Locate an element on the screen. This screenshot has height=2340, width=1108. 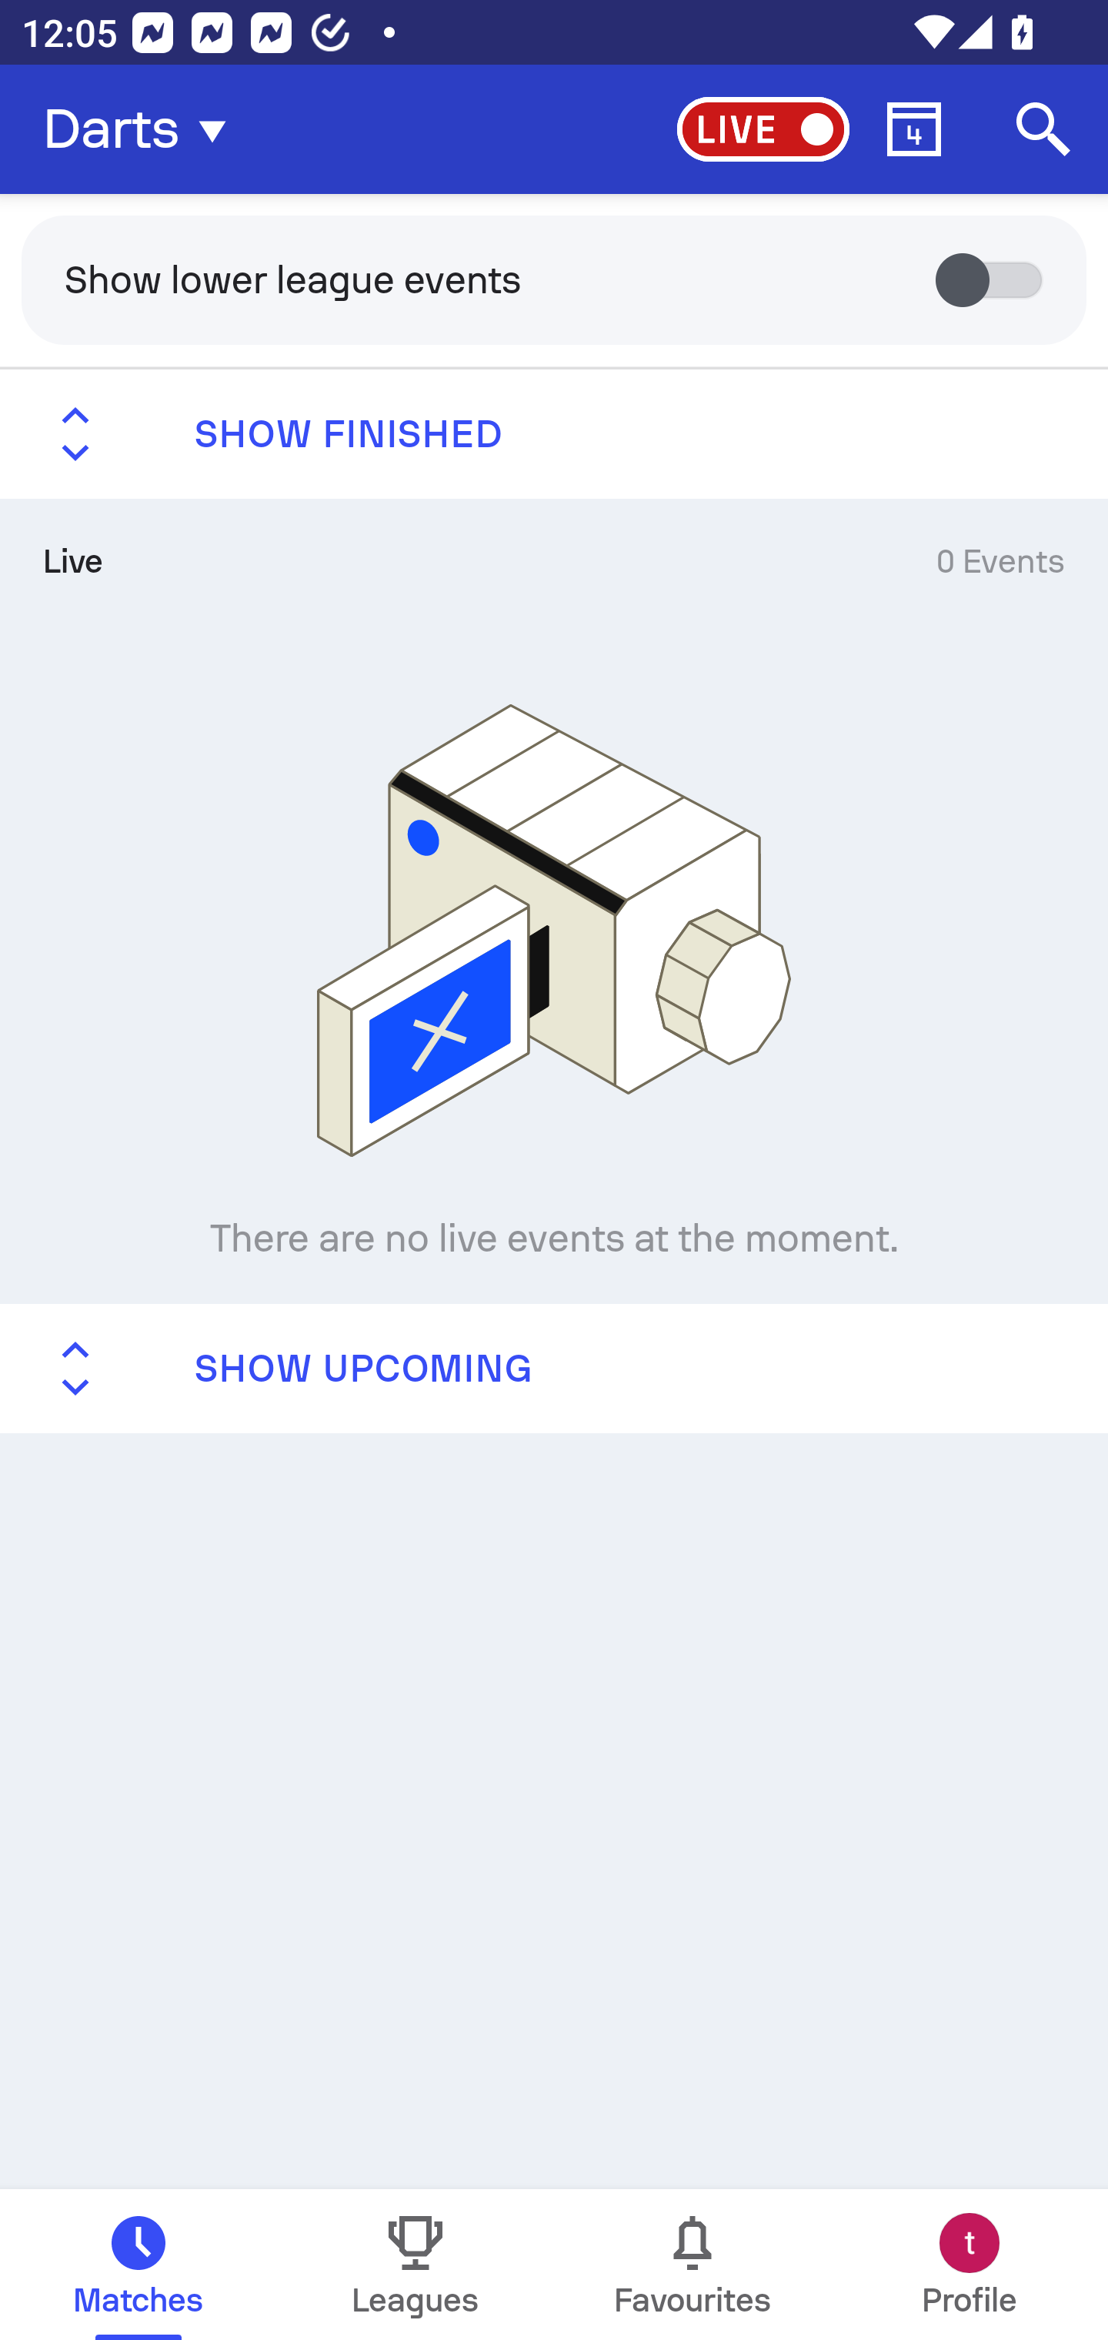
SHOW FINISHED is located at coordinates (554, 434).